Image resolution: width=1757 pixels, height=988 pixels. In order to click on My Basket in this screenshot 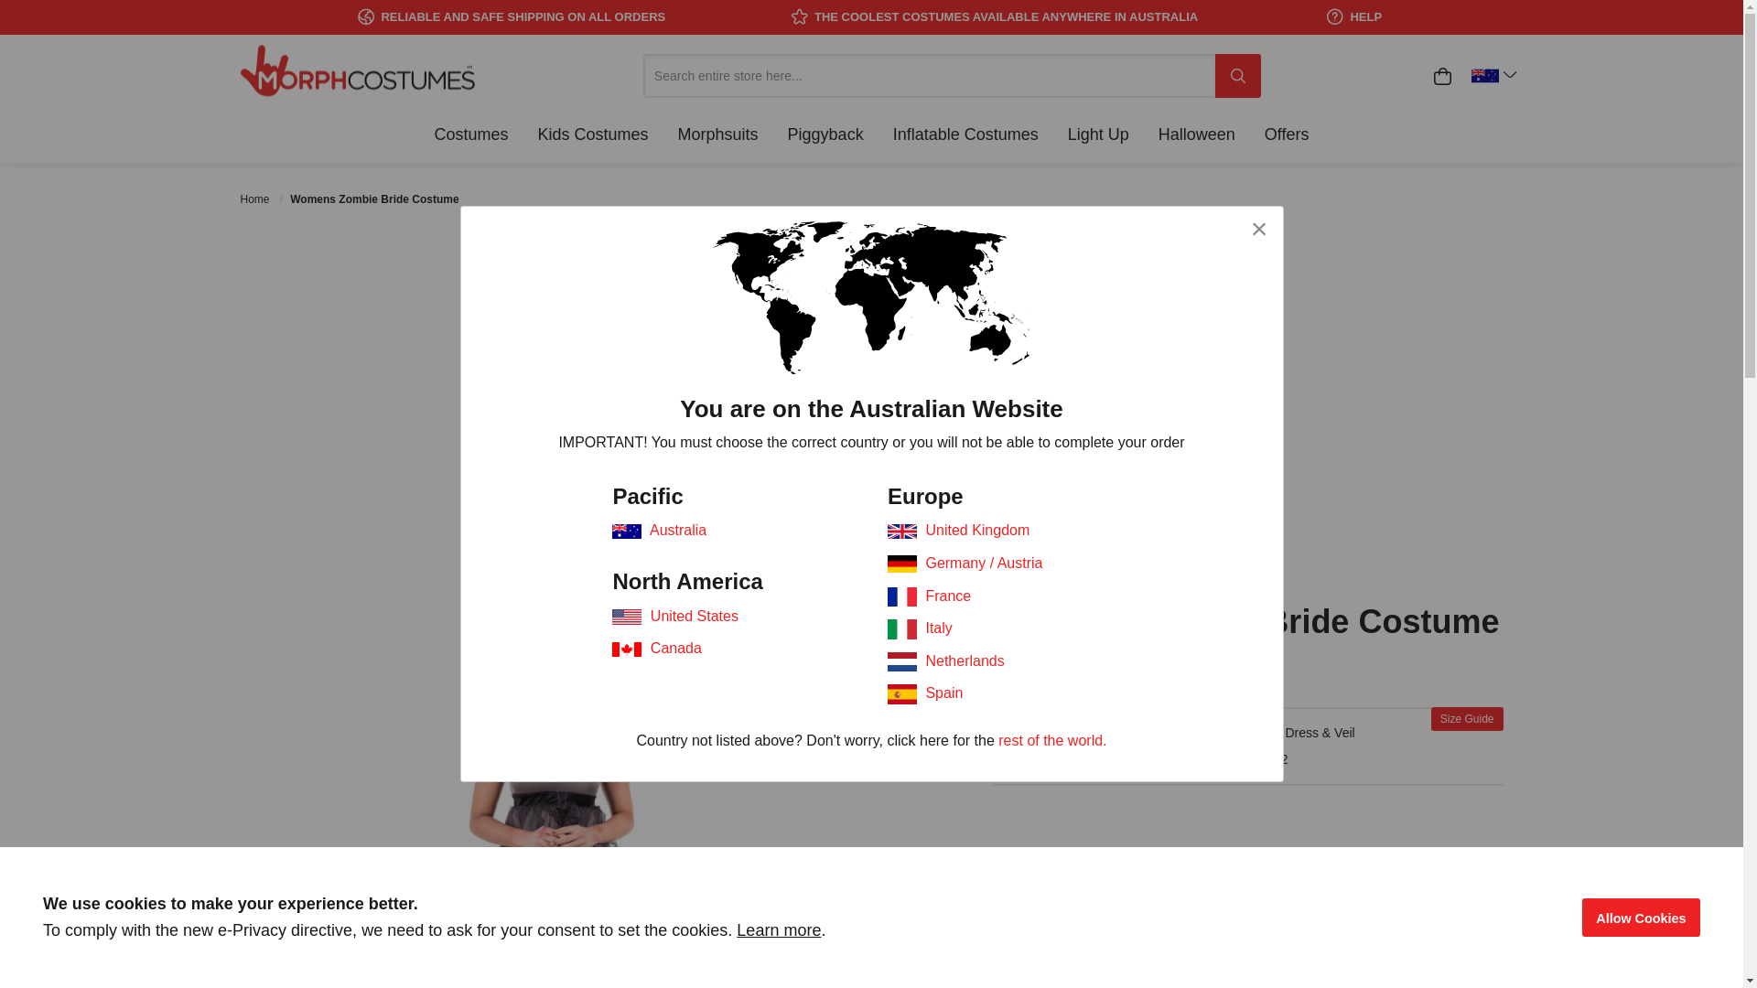, I will do `click(1442, 76)`.